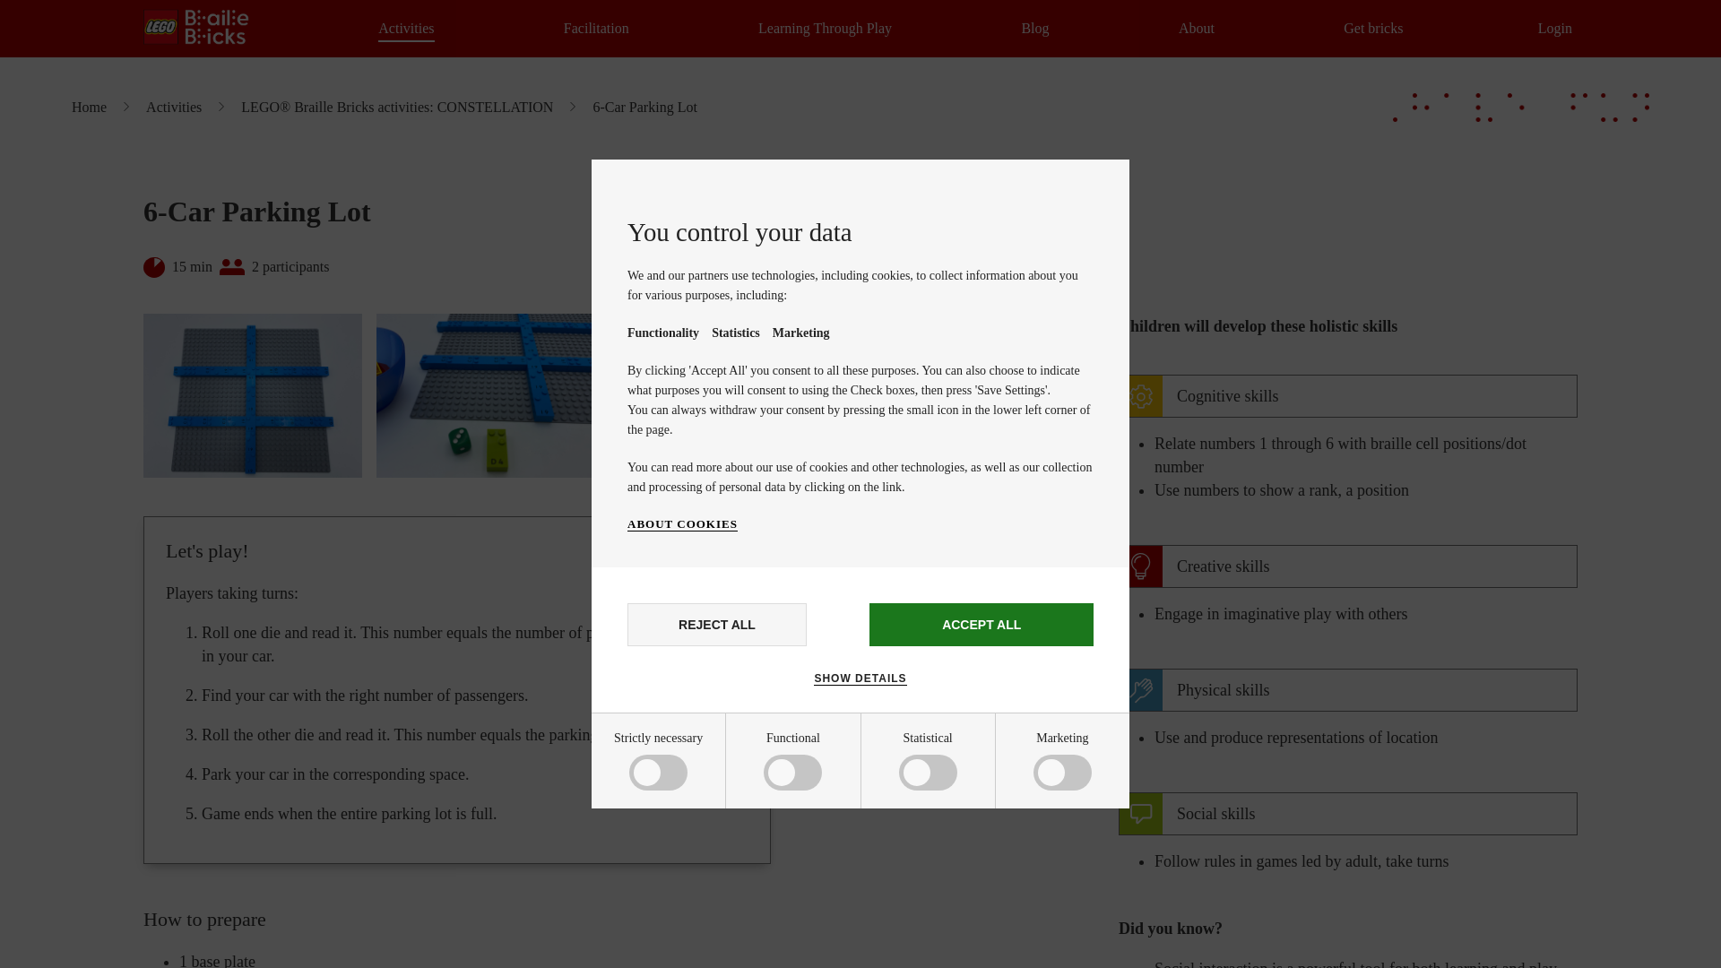 The height and width of the screenshot is (968, 1721). I want to click on REJECT ALL, so click(717, 624).